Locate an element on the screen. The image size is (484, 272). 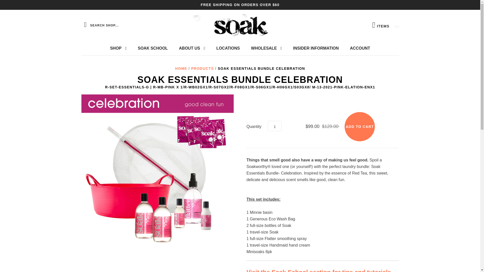
Add to cart is located at coordinates (192, 48).